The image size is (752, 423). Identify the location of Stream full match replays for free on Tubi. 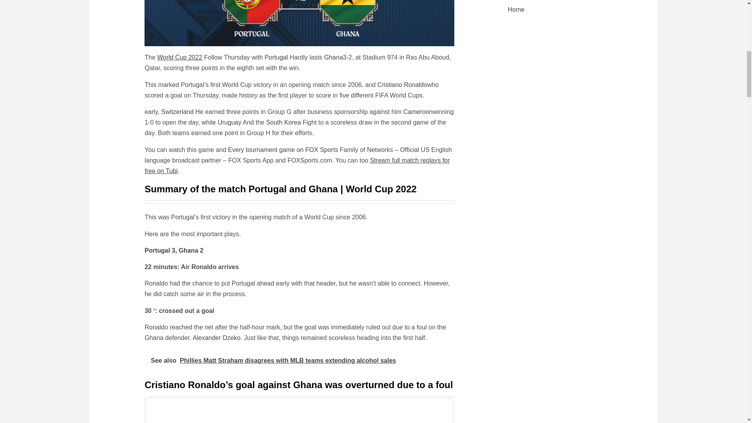
(297, 165).